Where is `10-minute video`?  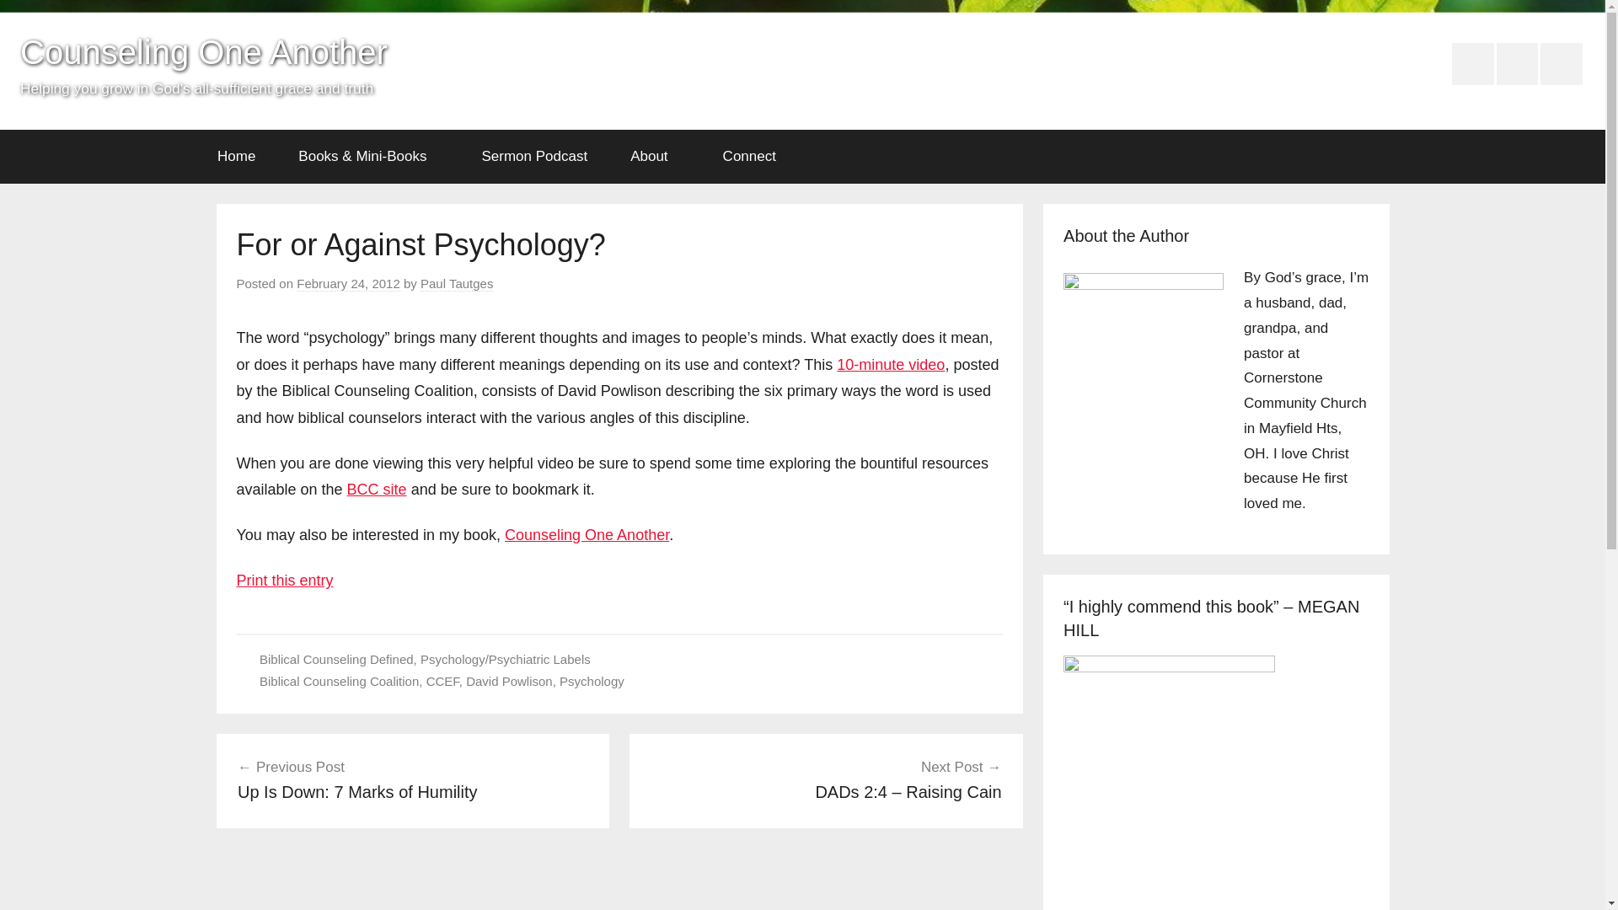
10-minute video is located at coordinates (890, 364).